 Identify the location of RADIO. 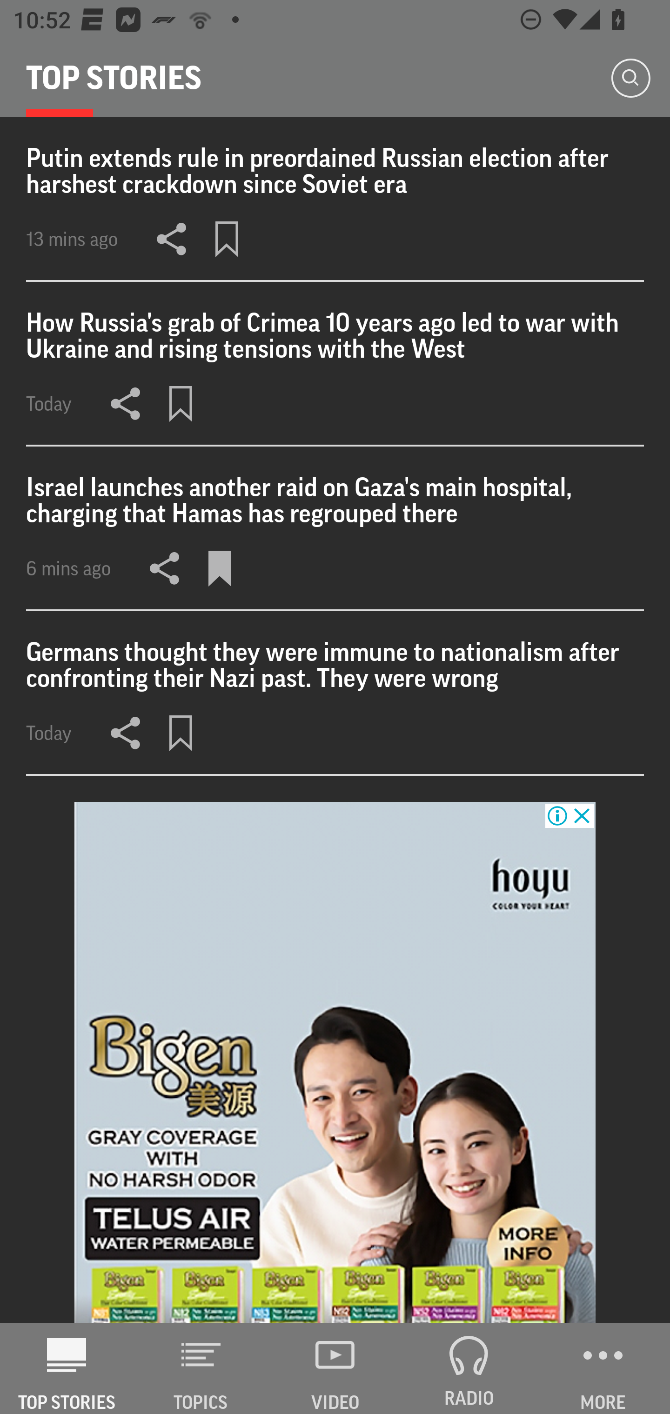
(469, 1368).